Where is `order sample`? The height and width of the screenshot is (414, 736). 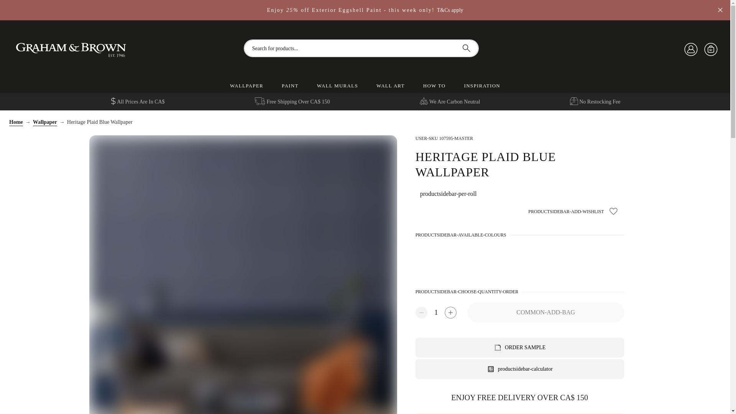 order sample is located at coordinates (525, 347).